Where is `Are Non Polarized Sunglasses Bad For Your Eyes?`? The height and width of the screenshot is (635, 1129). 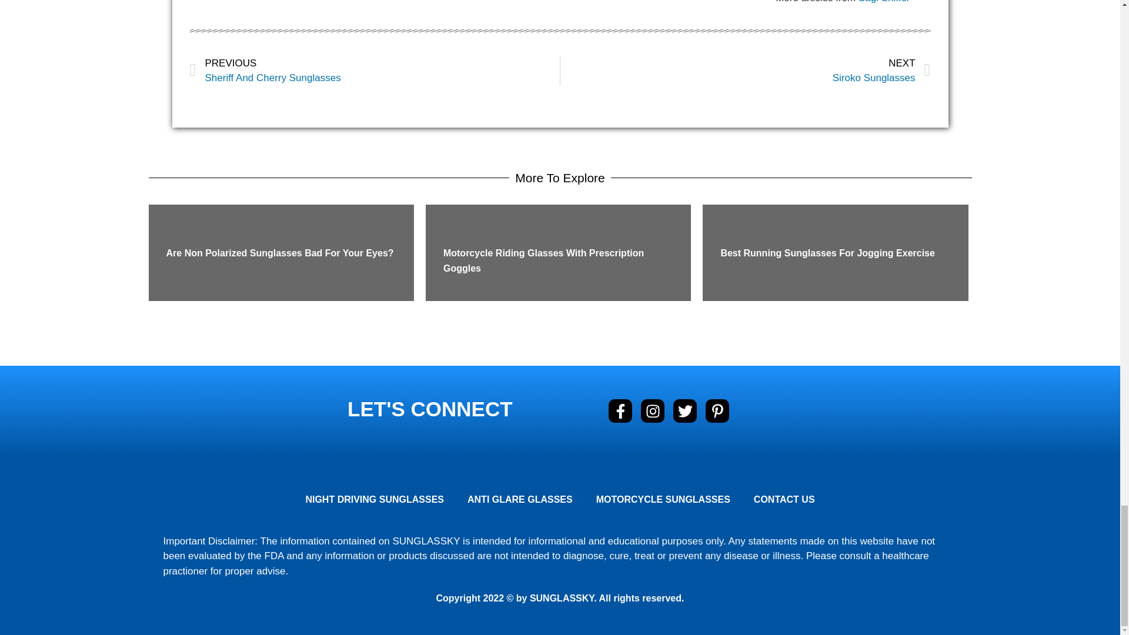 Are Non Polarized Sunglasses Bad For Your Eyes? is located at coordinates (543, 261).